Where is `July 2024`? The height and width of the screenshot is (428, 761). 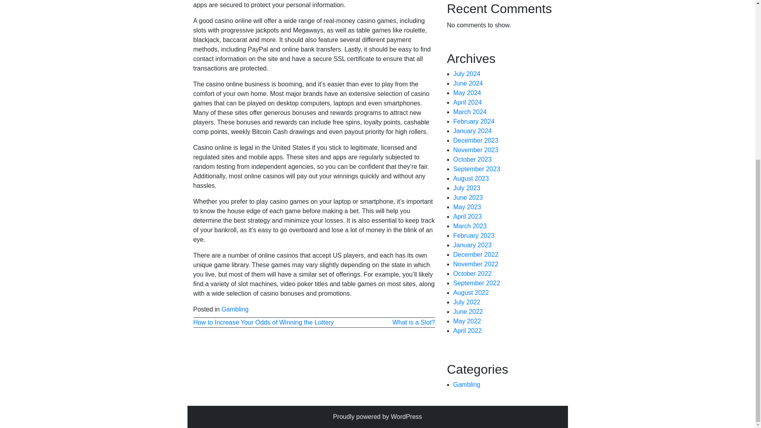
July 2024 is located at coordinates (467, 74).